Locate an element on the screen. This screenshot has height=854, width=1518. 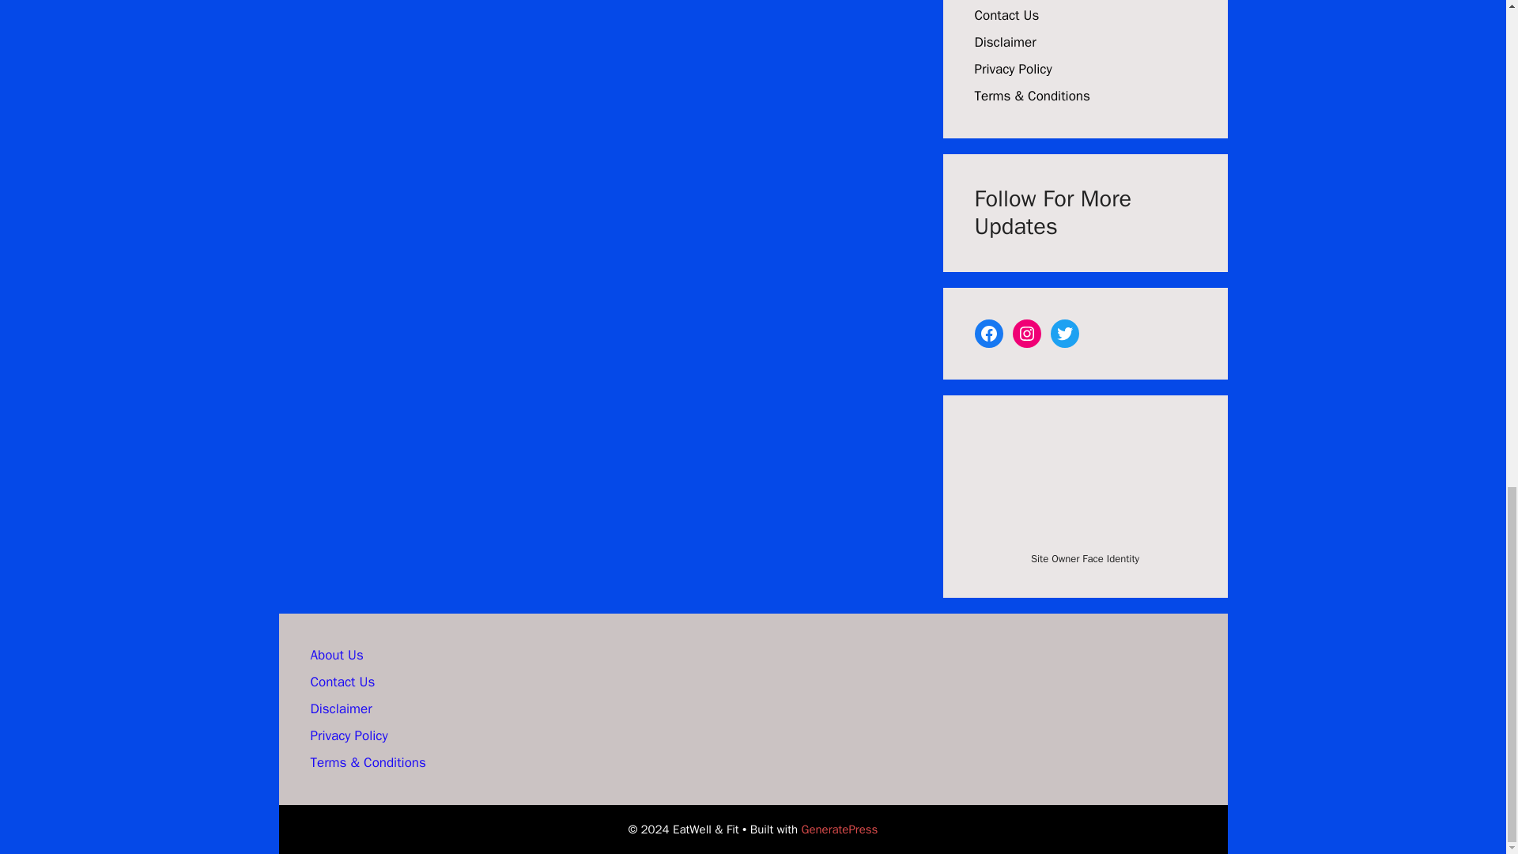
Privacy Policy is located at coordinates (348, 735).